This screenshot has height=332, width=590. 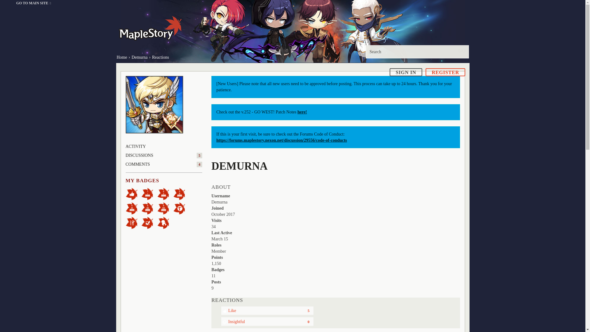 I want to click on Shhhhh, so click(x=165, y=223).